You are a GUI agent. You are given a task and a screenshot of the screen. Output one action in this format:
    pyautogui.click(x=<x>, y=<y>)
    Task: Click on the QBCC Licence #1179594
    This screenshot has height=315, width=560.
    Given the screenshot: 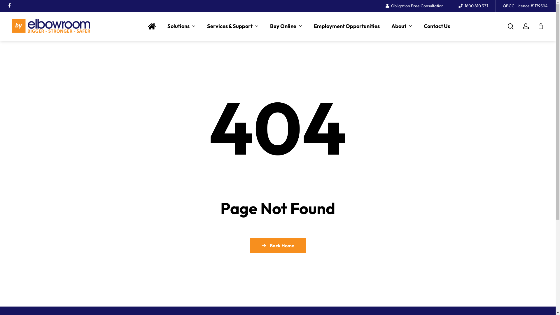 What is the action you would take?
    pyautogui.click(x=525, y=6)
    